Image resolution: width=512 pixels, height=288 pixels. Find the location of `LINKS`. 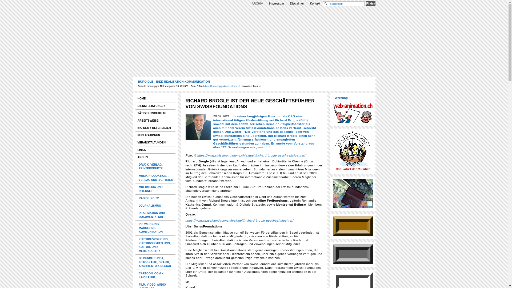

LINKS is located at coordinates (155, 150).